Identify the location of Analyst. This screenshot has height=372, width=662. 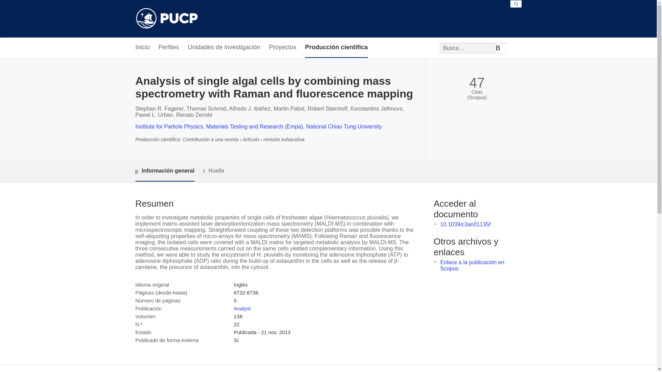
(242, 308).